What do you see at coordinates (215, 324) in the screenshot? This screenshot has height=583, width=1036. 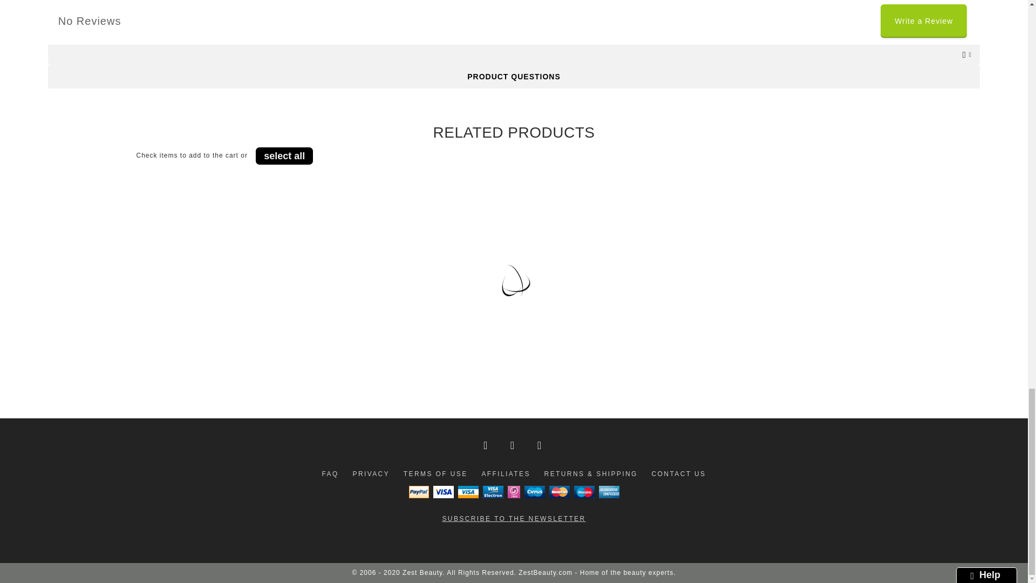 I see `ORLY Cutique Cuticle Remover 9ml` at bounding box center [215, 324].